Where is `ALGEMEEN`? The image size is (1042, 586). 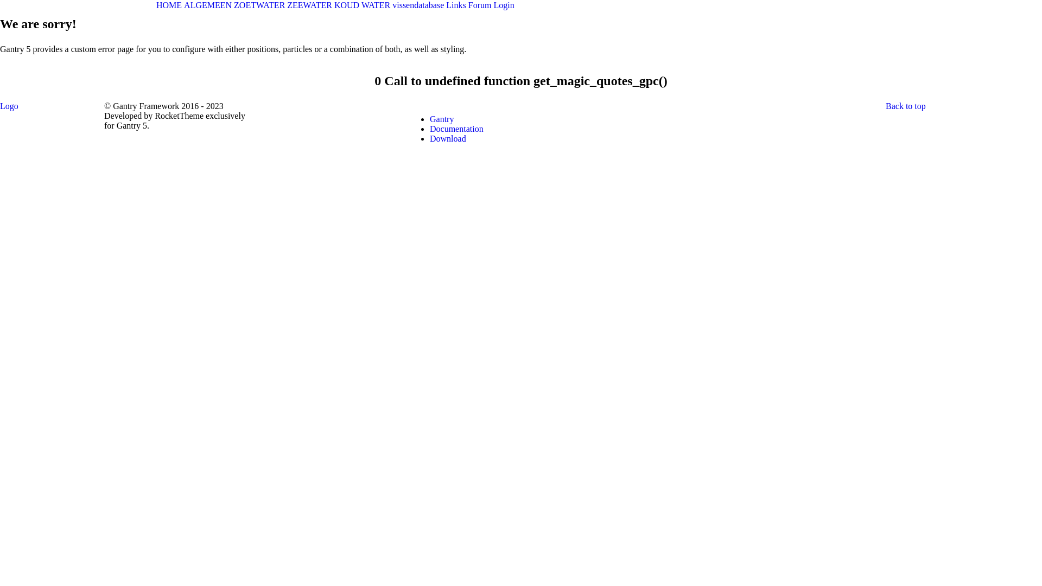 ALGEMEEN is located at coordinates (208, 5).